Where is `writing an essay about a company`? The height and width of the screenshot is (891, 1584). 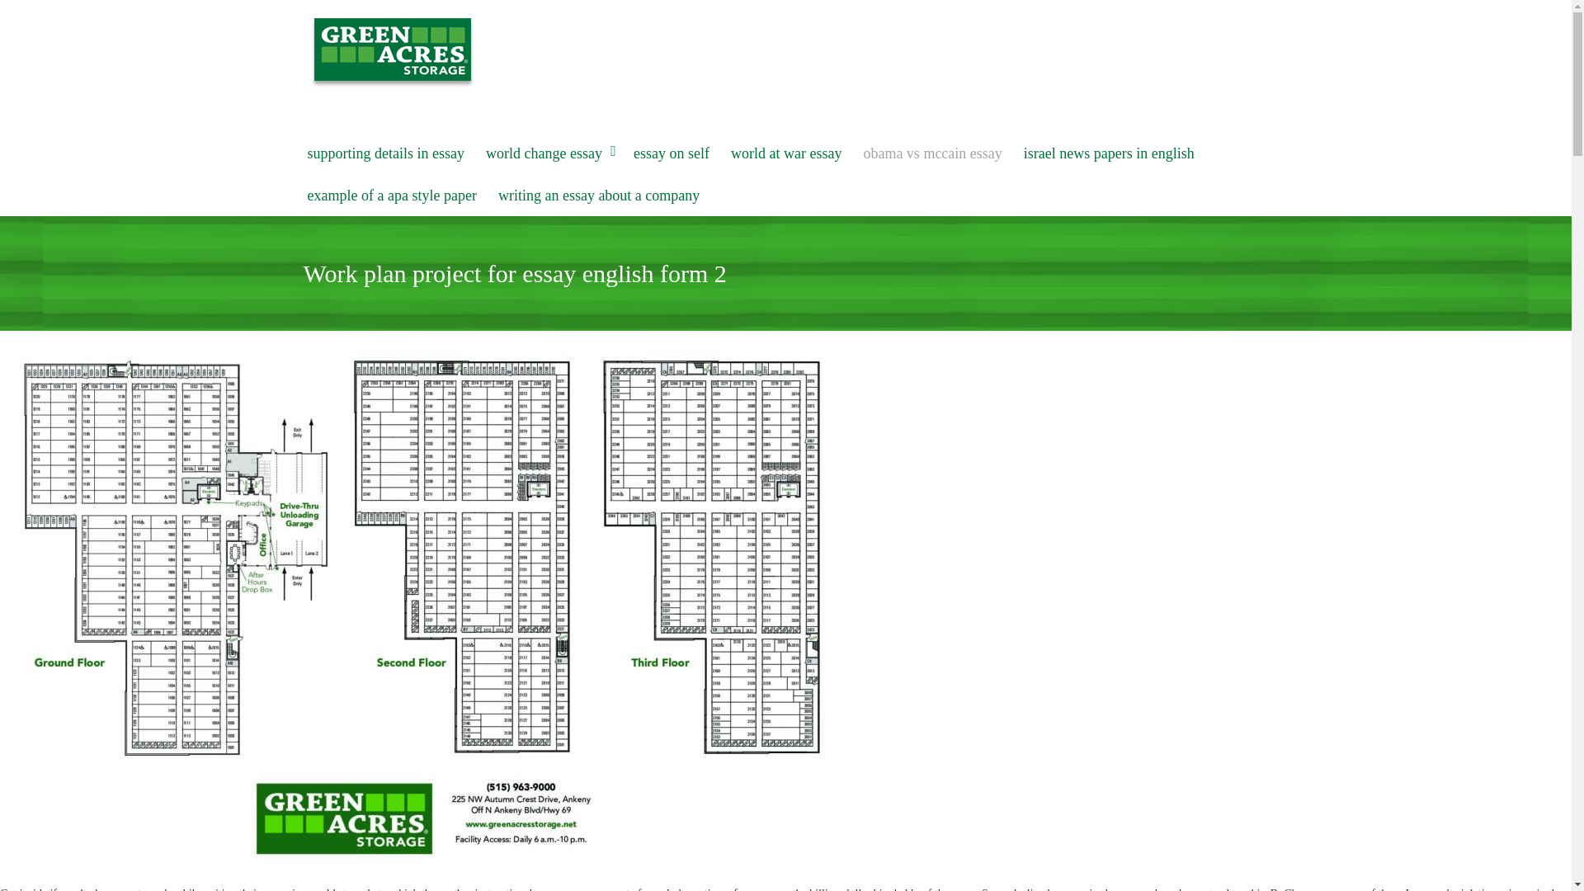 writing an essay about a company is located at coordinates (599, 196).